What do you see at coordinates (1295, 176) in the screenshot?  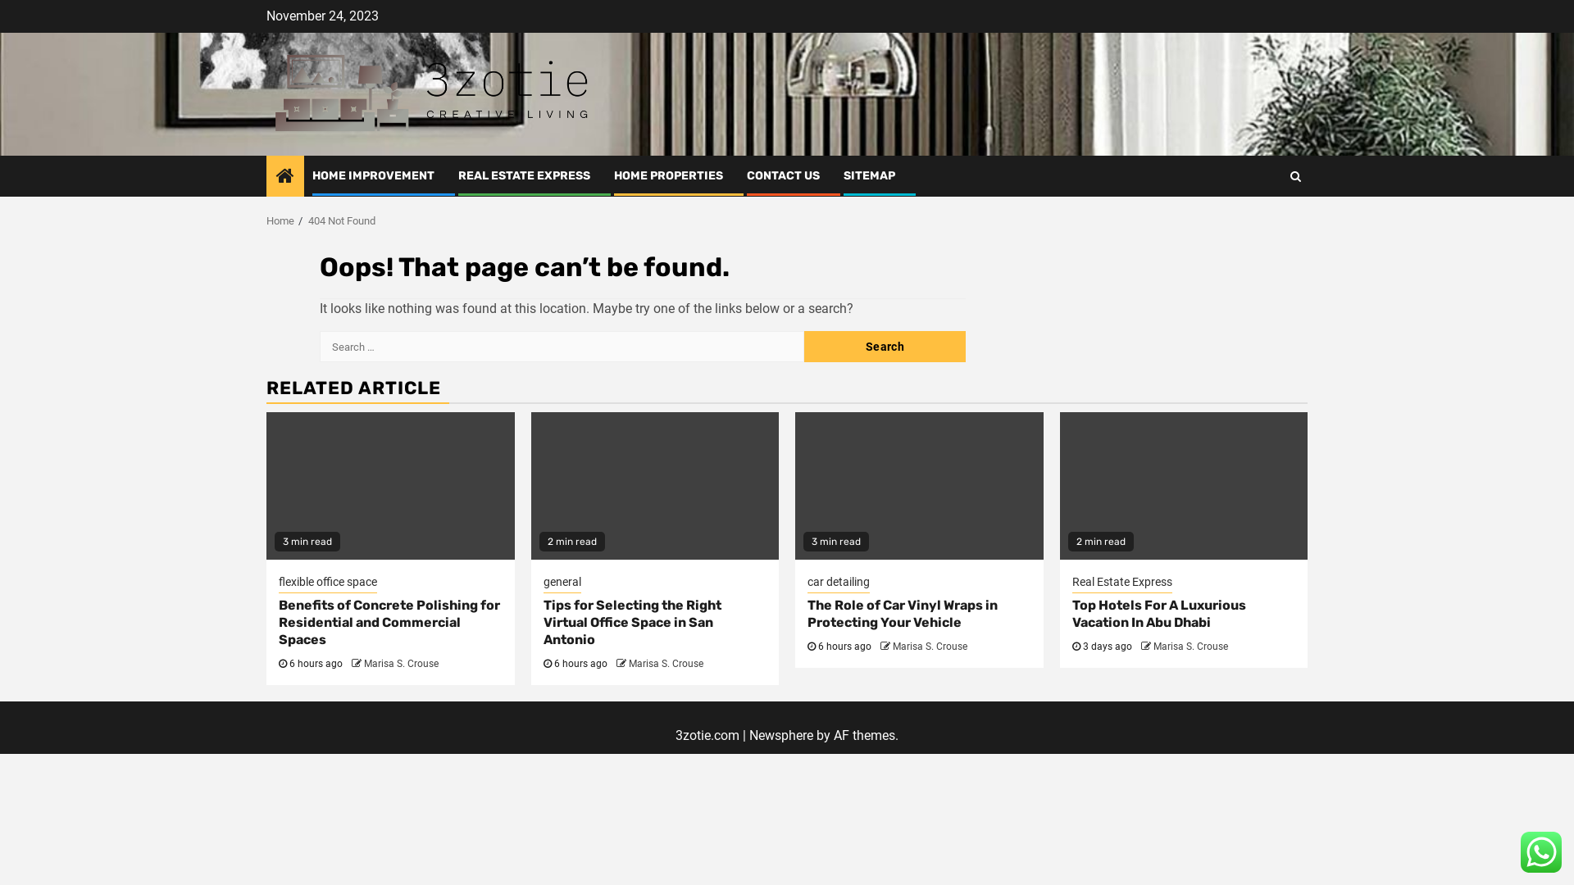 I see `Search` at bounding box center [1295, 176].